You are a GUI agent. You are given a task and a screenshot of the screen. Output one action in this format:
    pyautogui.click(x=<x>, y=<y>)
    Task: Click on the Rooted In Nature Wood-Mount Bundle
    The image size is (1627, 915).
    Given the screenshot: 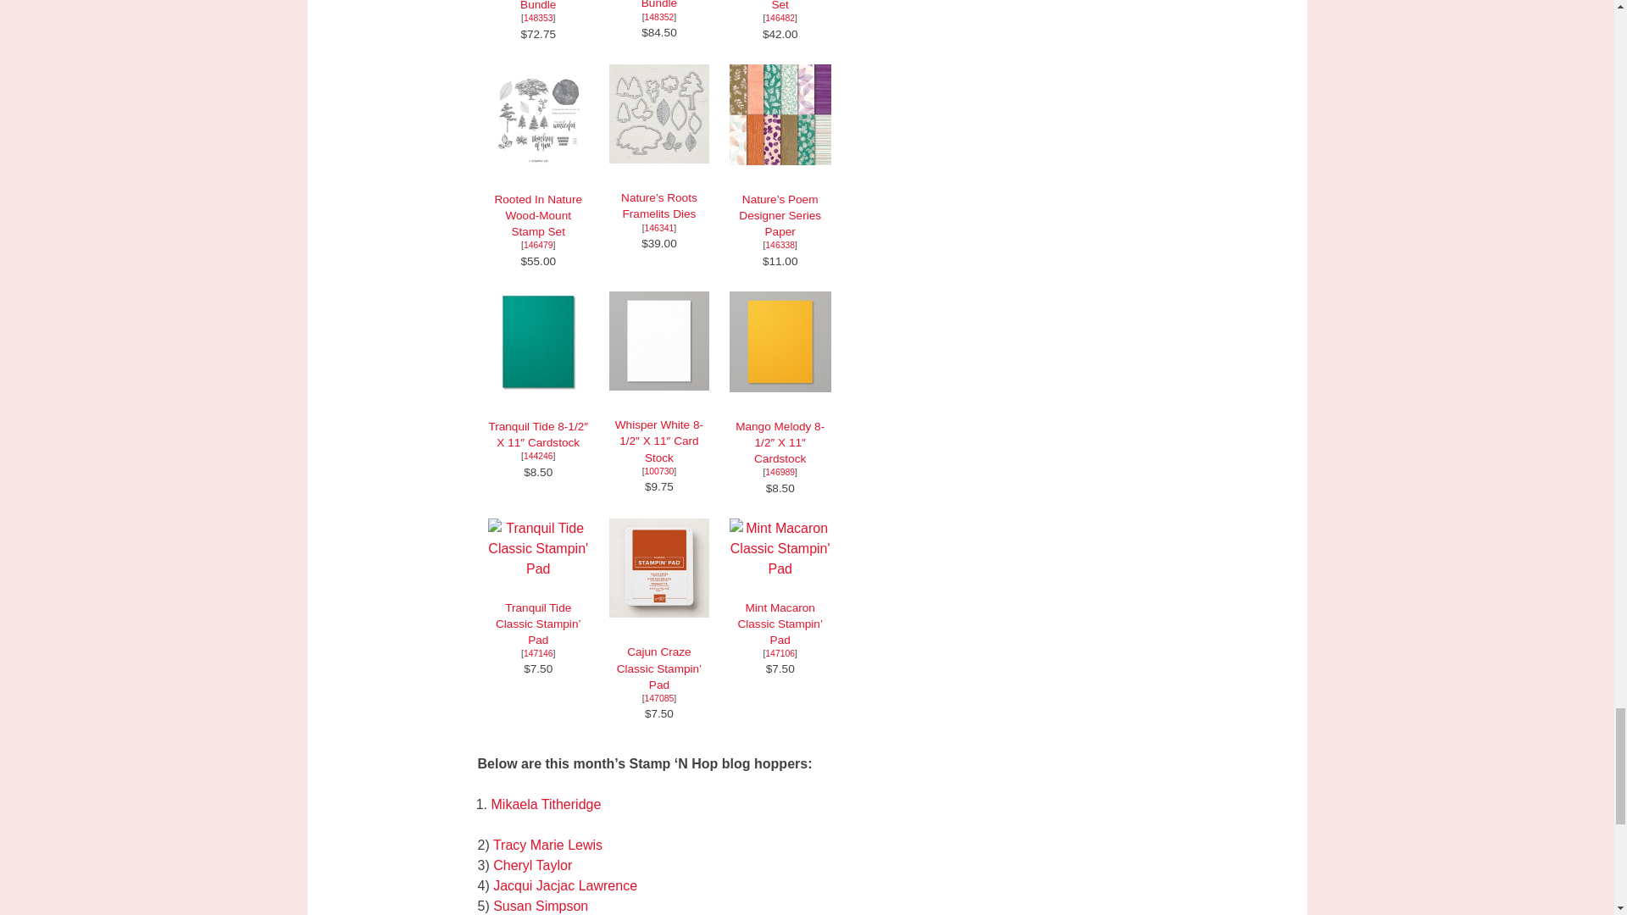 What is the action you would take?
    pyautogui.click(x=658, y=4)
    